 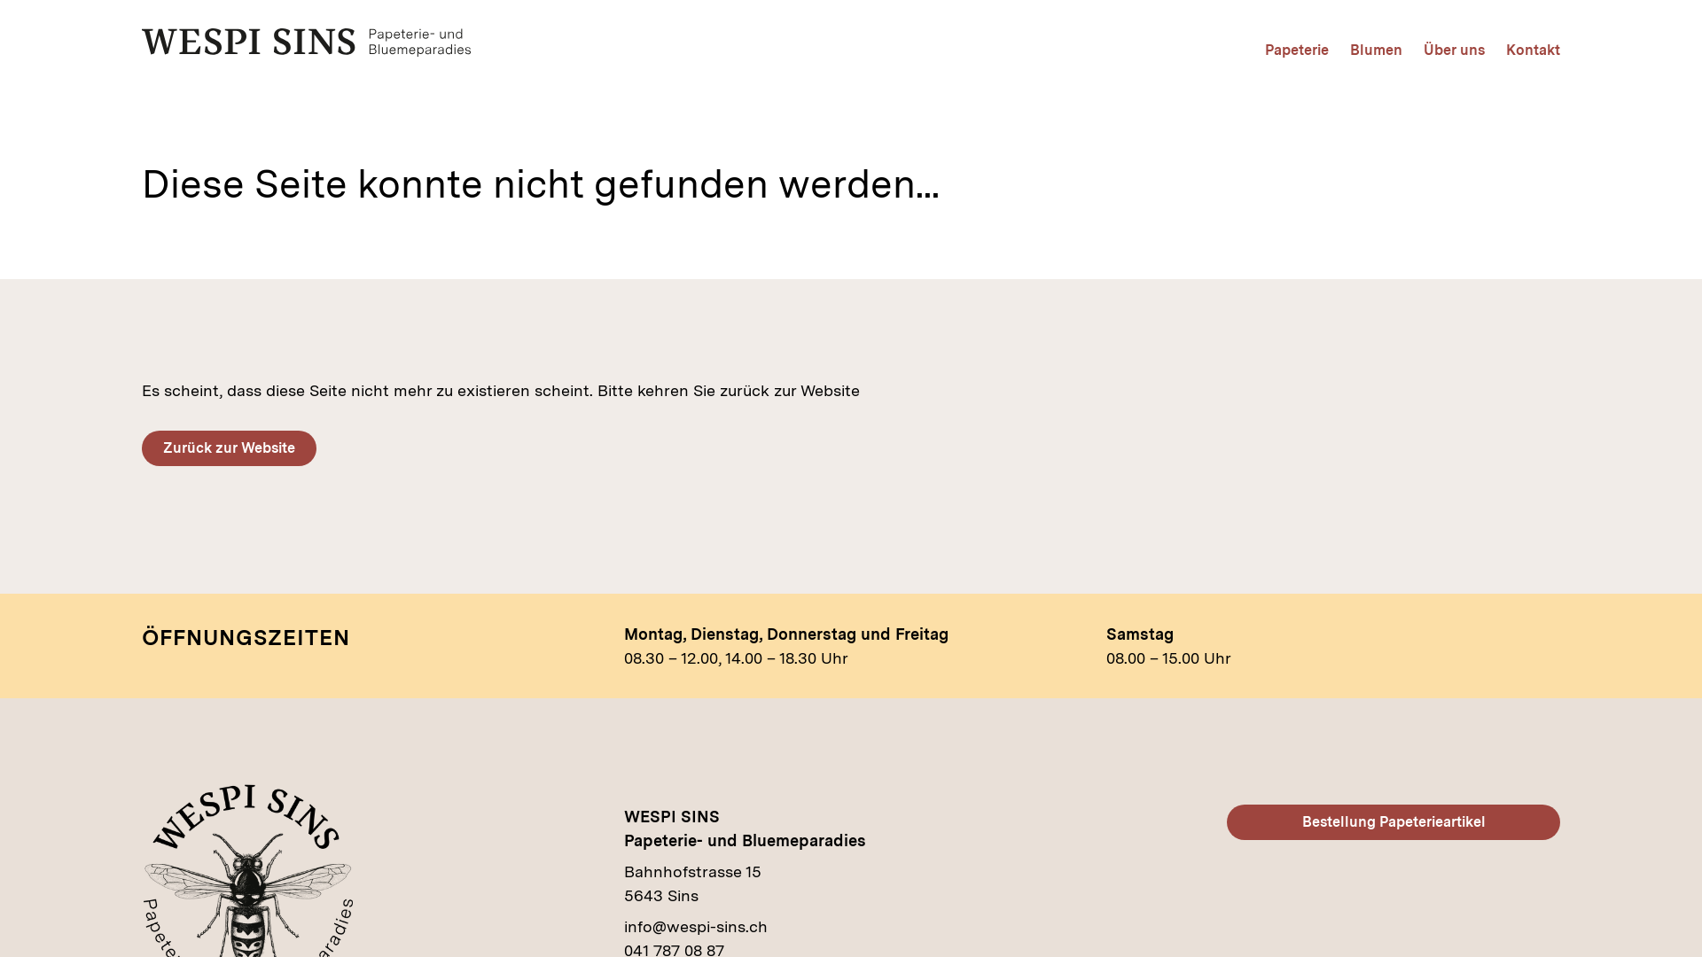 I want to click on Papeterie, so click(x=1297, y=51).